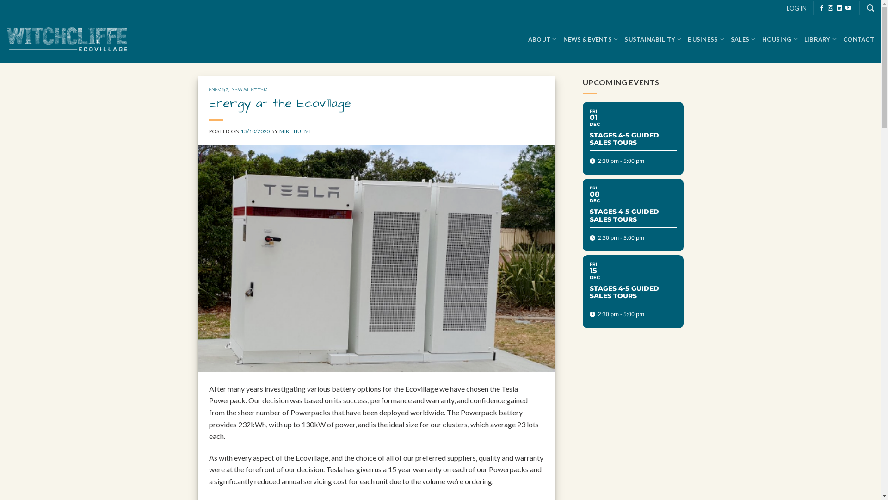 The width and height of the screenshot is (888, 500). I want to click on LOG IN, so click(796, 8).